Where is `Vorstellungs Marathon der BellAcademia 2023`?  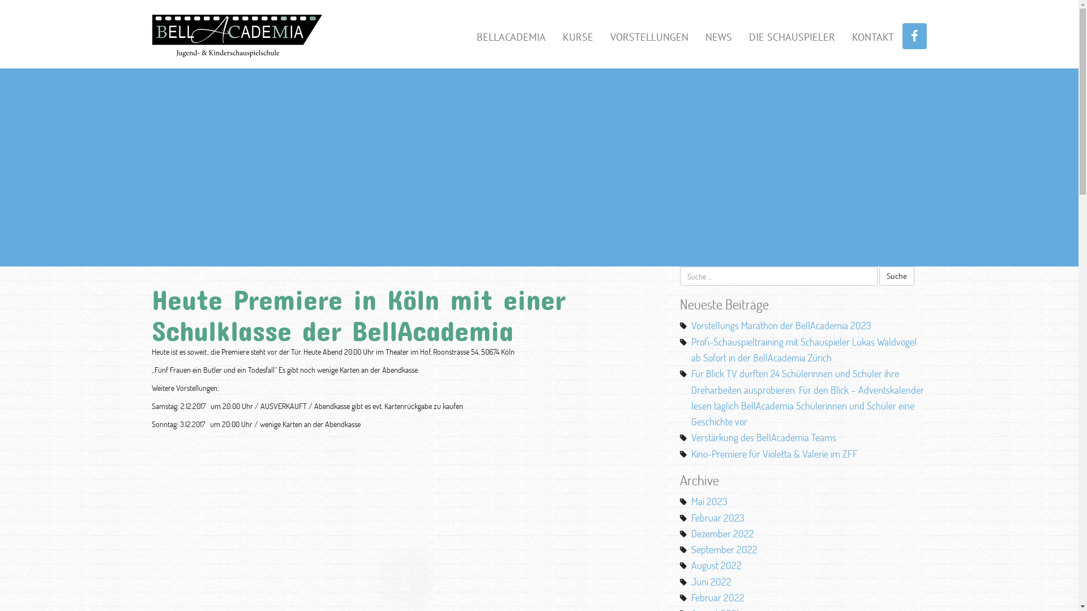 Vorstellungs Marathon der BellAcademia 2023 is located at coordinates (781, 325).